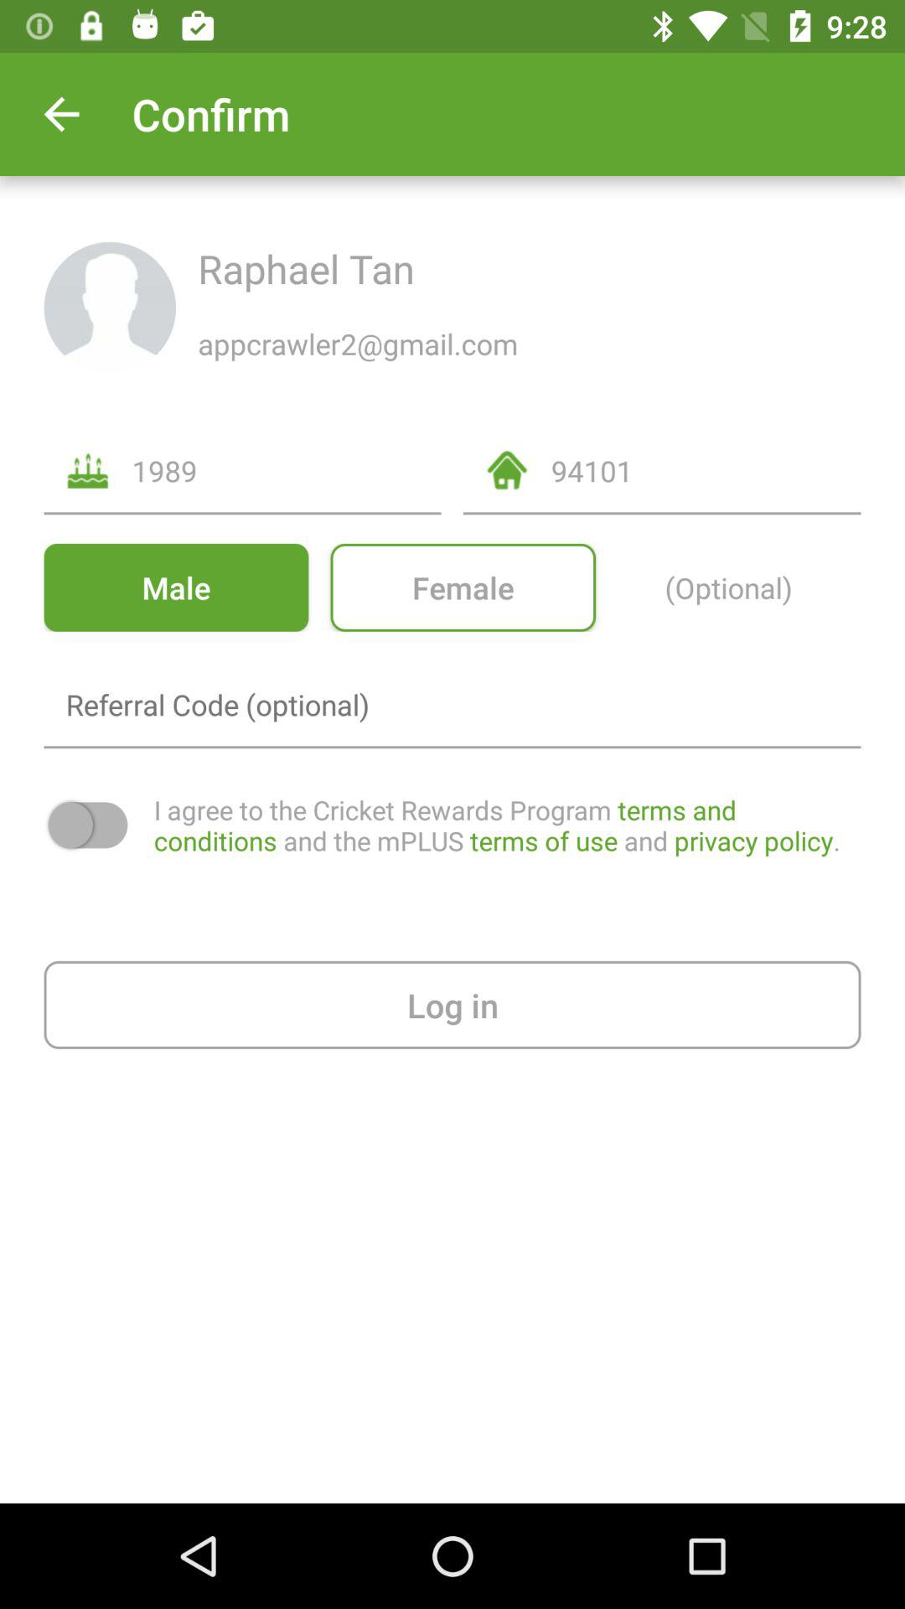 The width and height of the screenshot is (905, 1609). I want to click on choose the item below the appcrawler2@gmail.com icon, so click(706, 471).